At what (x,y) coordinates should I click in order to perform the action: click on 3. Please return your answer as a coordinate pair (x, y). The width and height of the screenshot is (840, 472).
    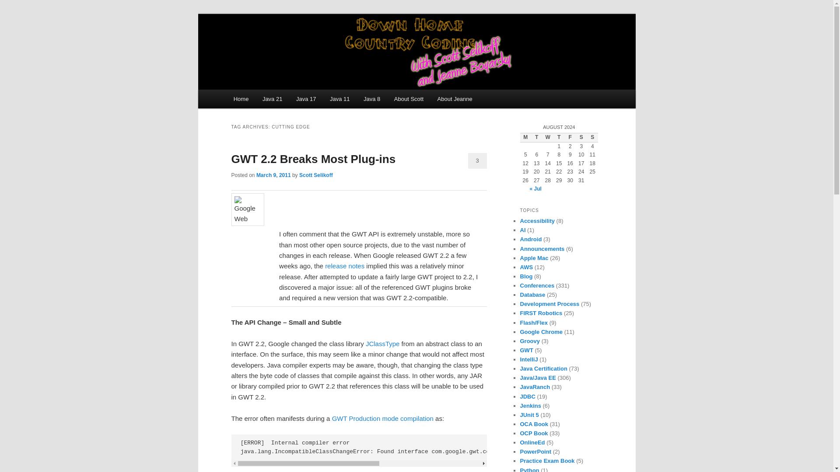
    Looking at the image, I should click on (477, 160).